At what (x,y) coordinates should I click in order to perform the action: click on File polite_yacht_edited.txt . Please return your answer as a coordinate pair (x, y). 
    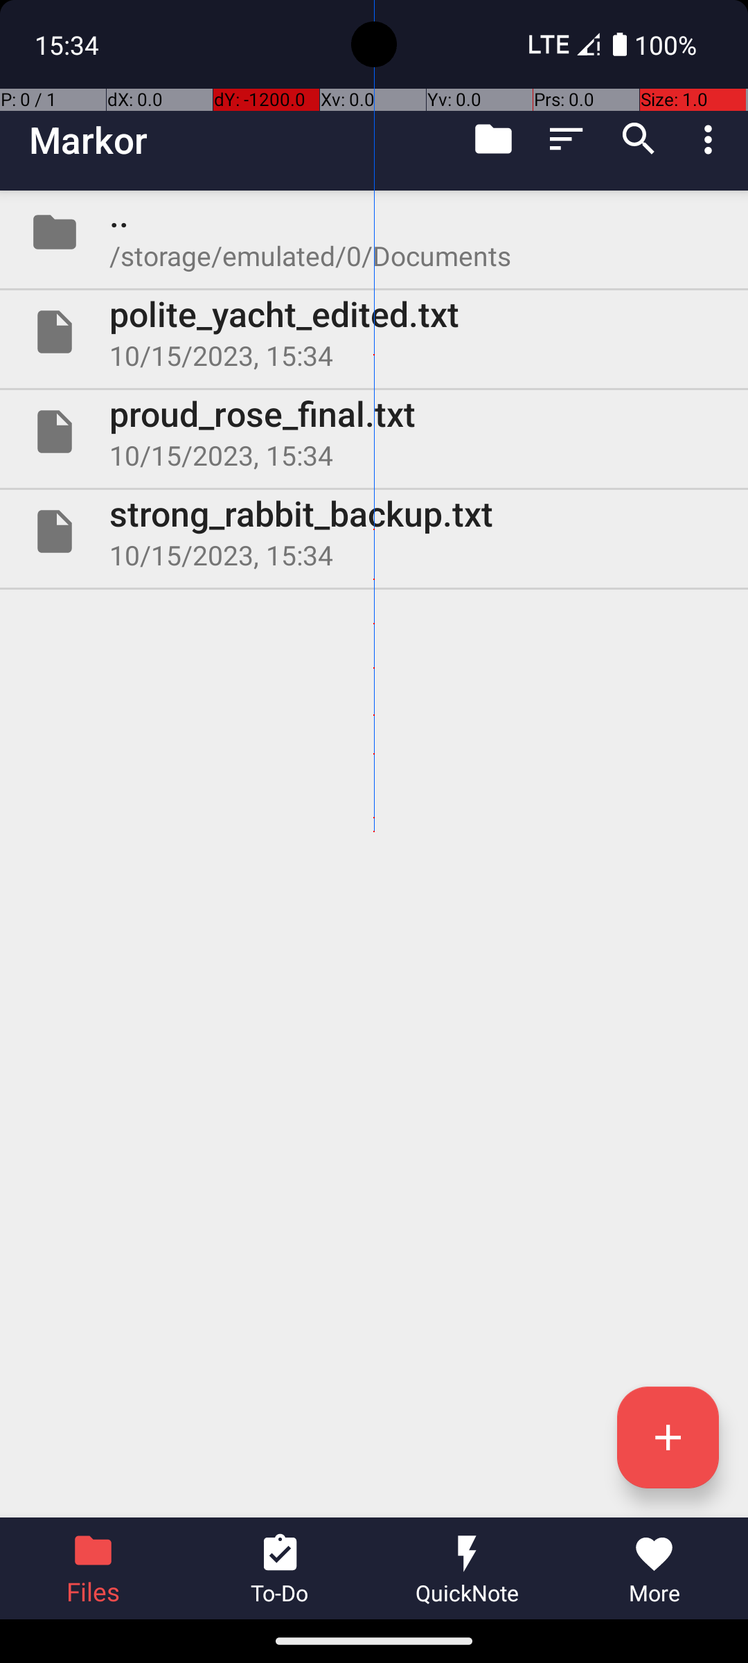
    Looking at the image, I should click on (374, 332).